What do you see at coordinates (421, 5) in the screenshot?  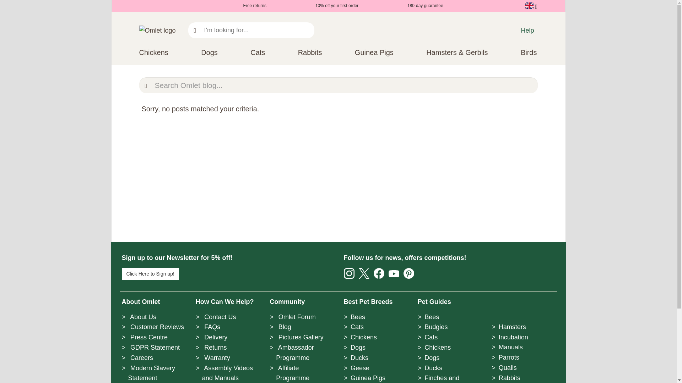 I see `180-day guarantee` at bounding box center [421, 5].